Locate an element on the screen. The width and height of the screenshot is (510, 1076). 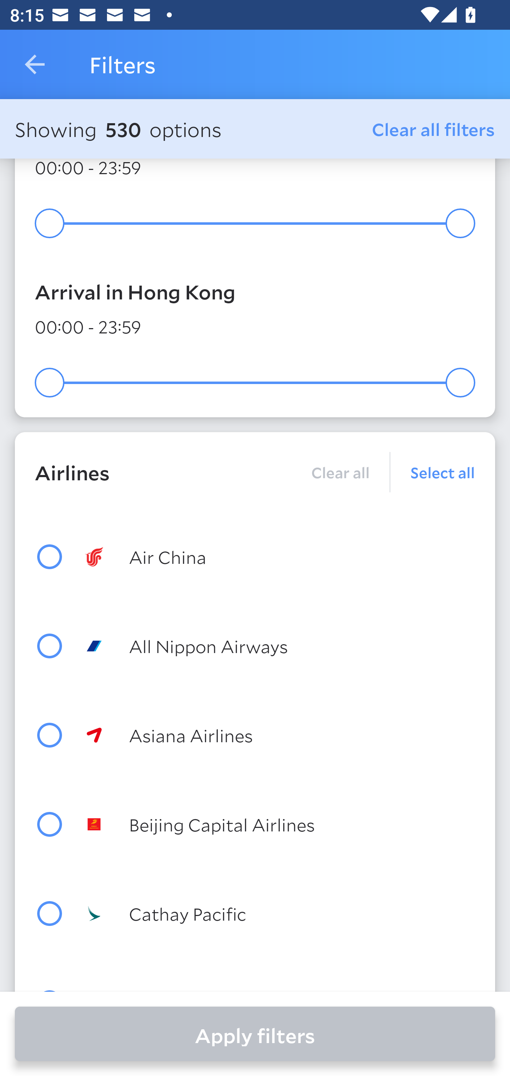
Cathay Pacific is located at coordinates (280, 913).